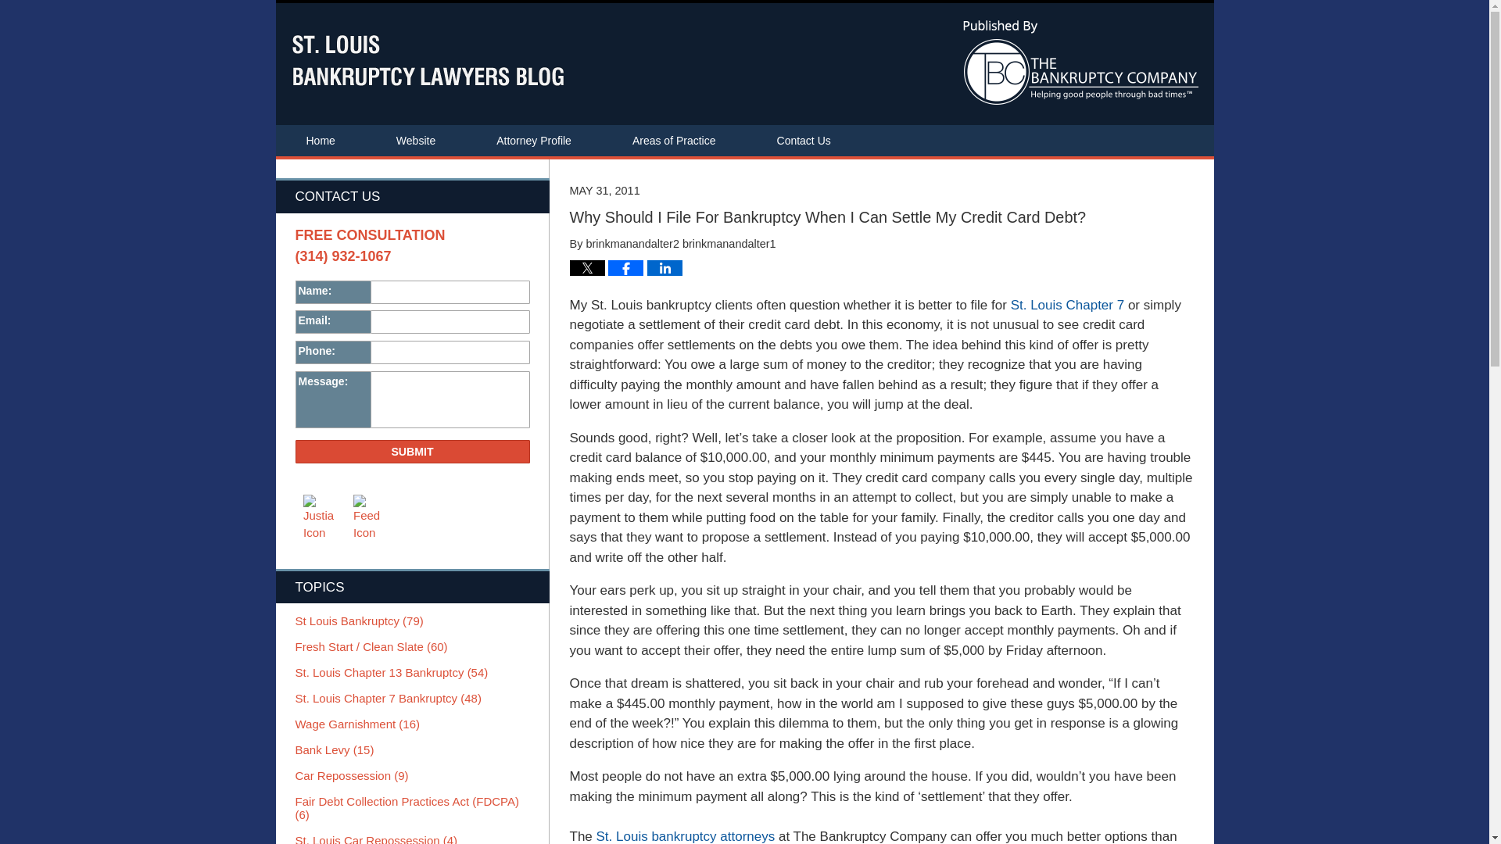 The height and width of the screenshot is (844, 1501). What do you see at coordinates (427, 61) in the screenshot?
I see `St. Louis Bankruptcy Lawyers Blog` at bounding box center [427, 61].